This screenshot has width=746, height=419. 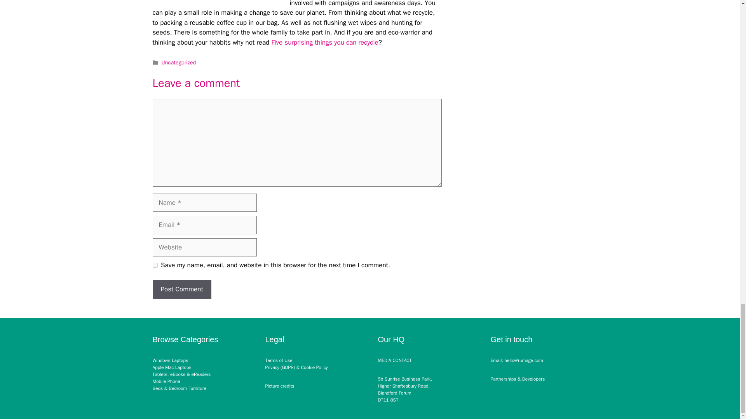 What do you see at coordinates (170, 360) in the screenshot?
I see `Windows Laptops` at bounding box center [170, 360].